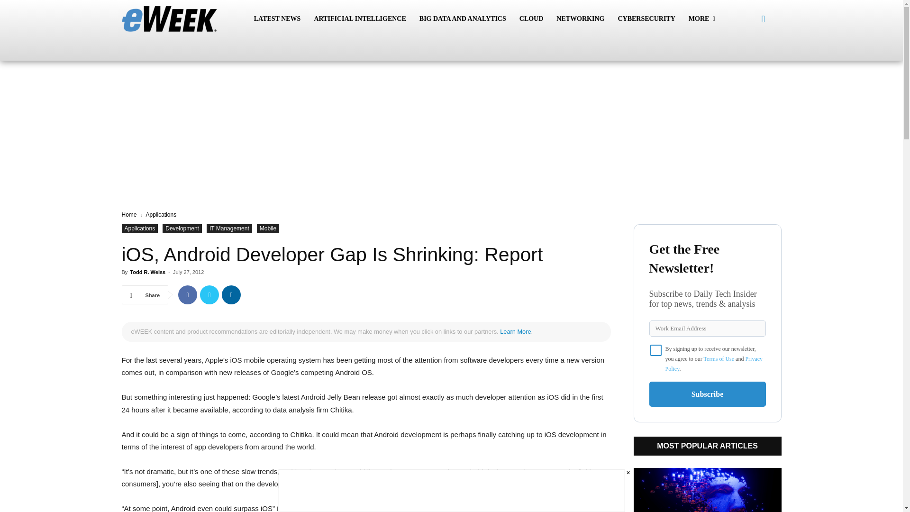 Image resolution: width=910 pixels, height=512 pixels. Describe the element at coordinates (656, 350) in the screenshot. I see `on` at that location.